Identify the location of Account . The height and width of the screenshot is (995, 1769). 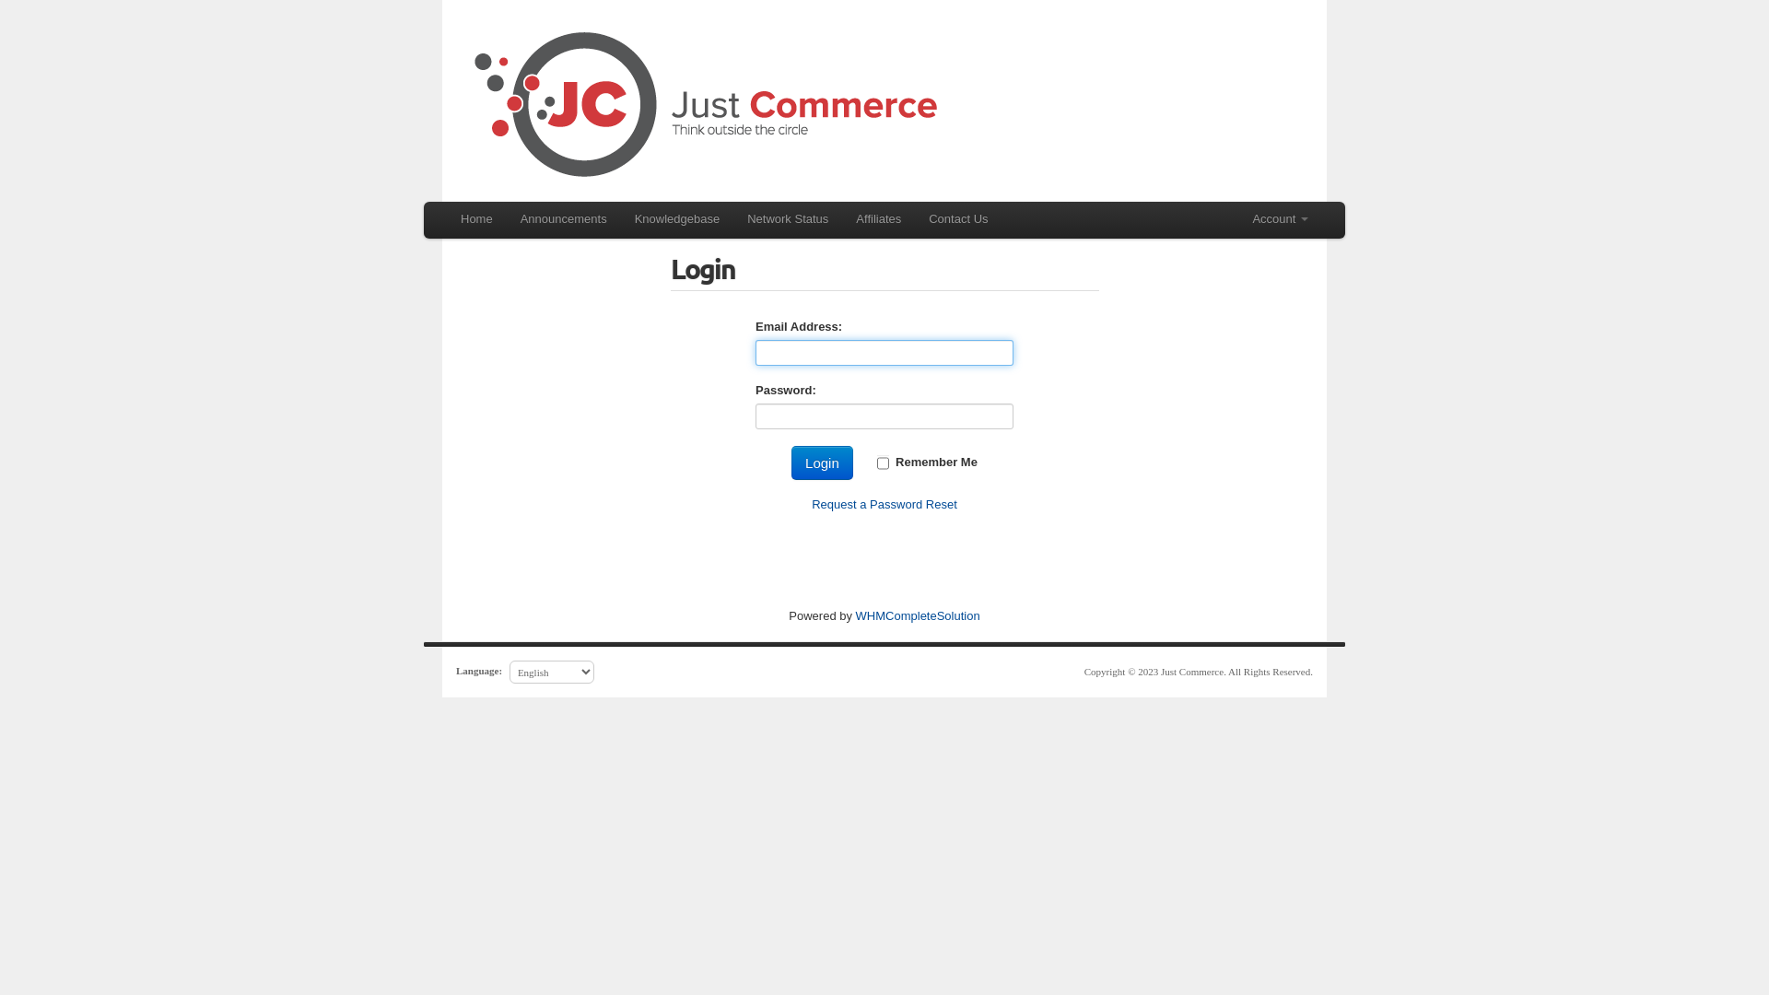
(1281, 219).